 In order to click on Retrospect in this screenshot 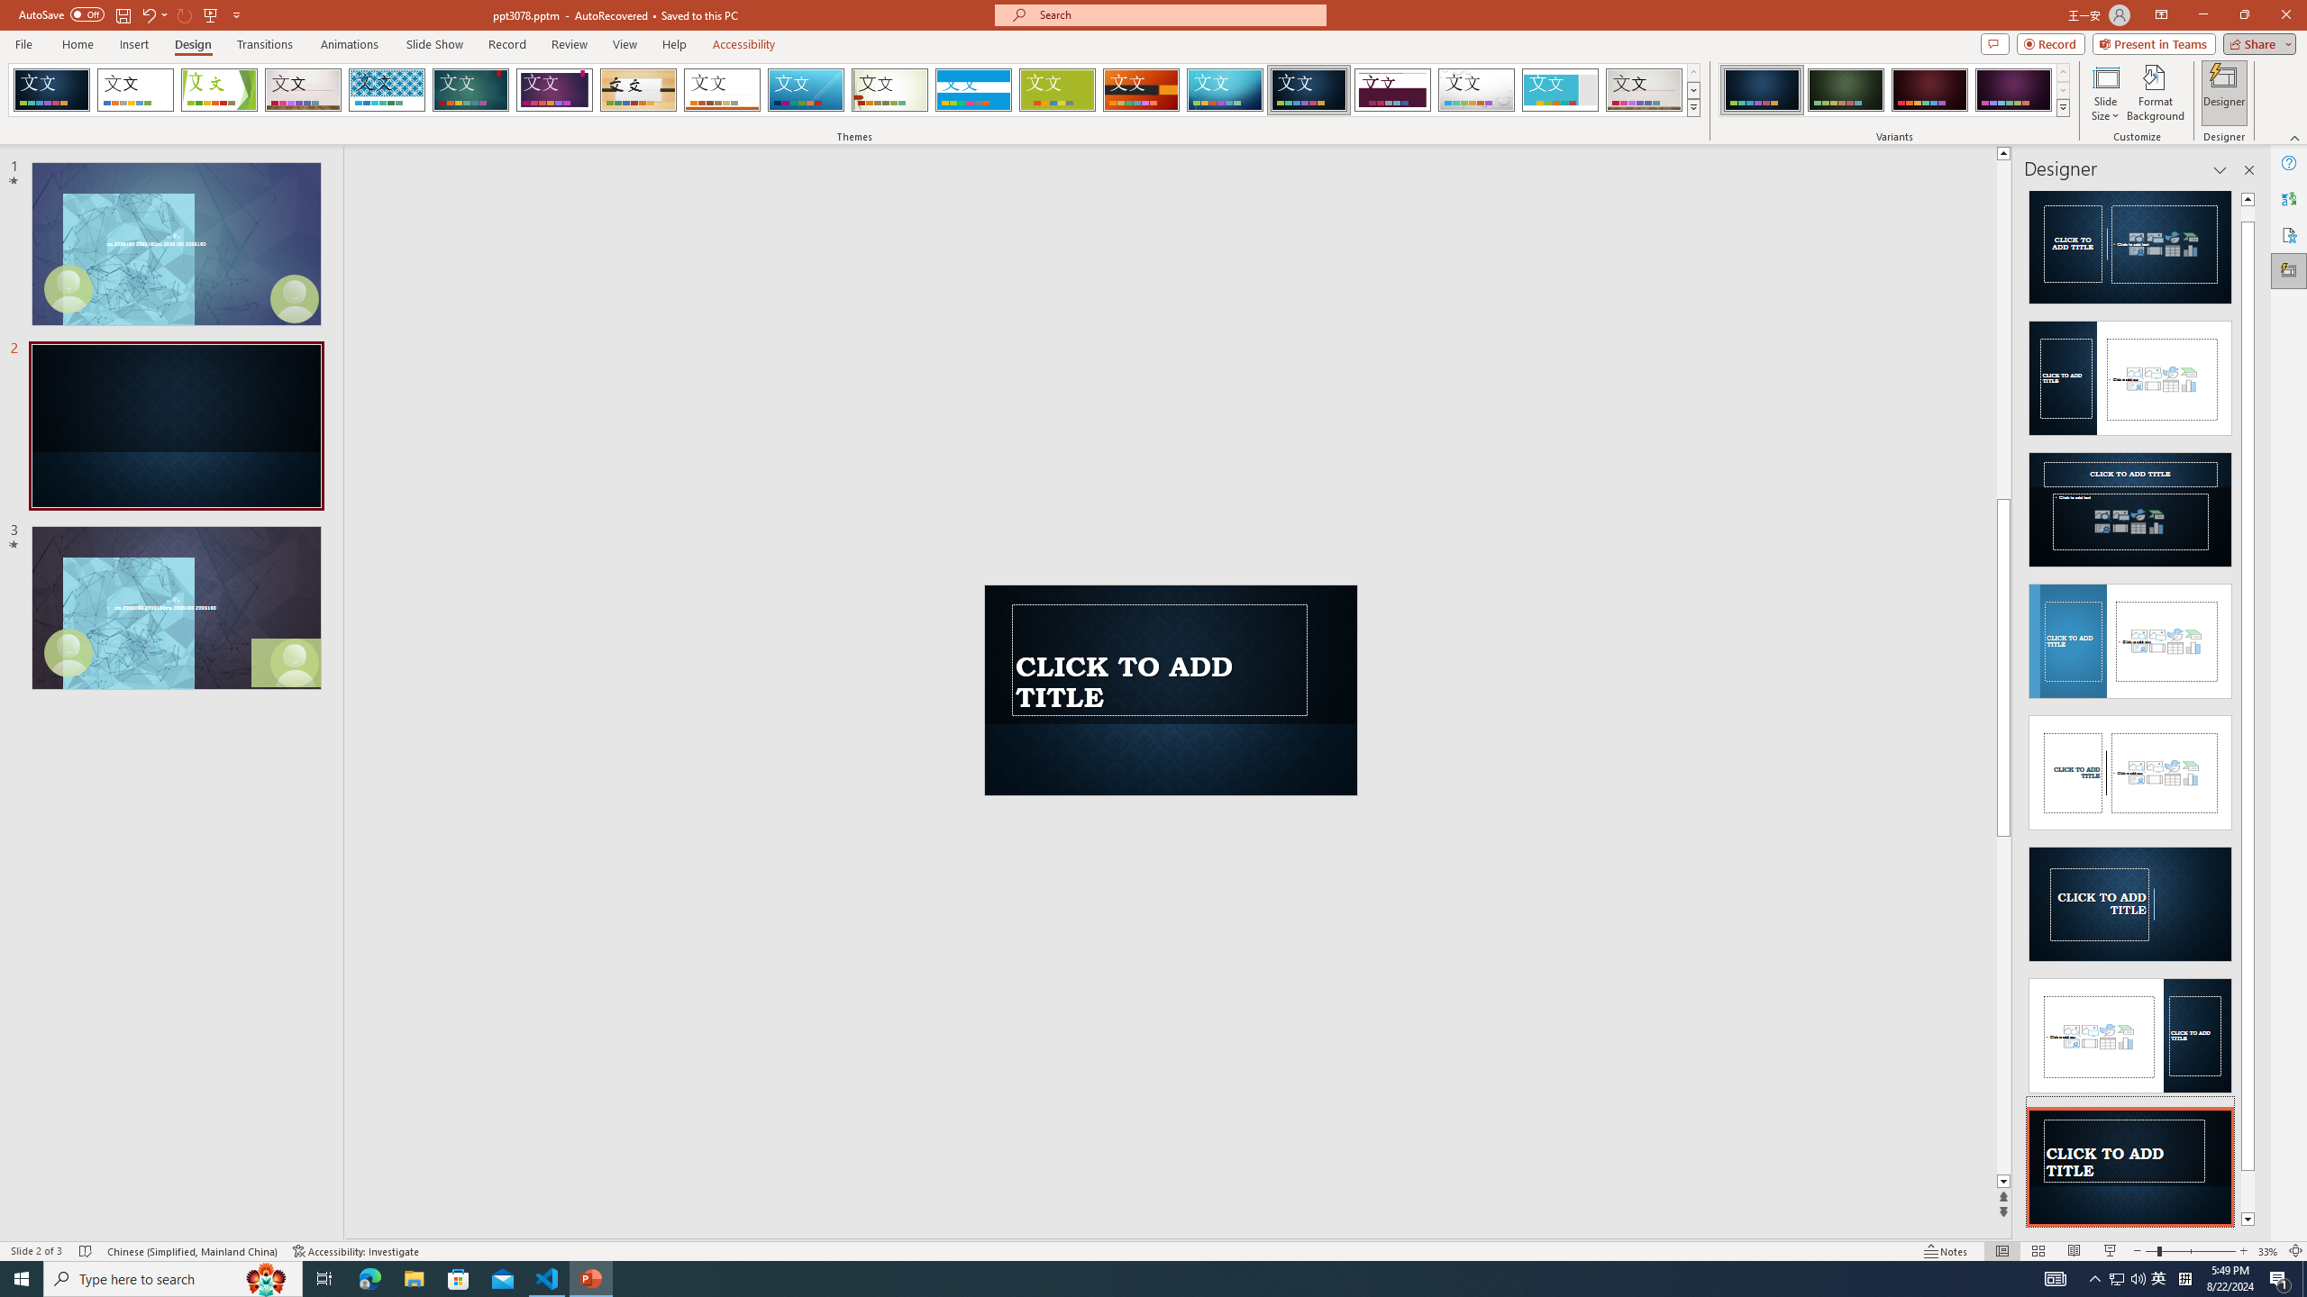, I will do `click(722, 90)`.